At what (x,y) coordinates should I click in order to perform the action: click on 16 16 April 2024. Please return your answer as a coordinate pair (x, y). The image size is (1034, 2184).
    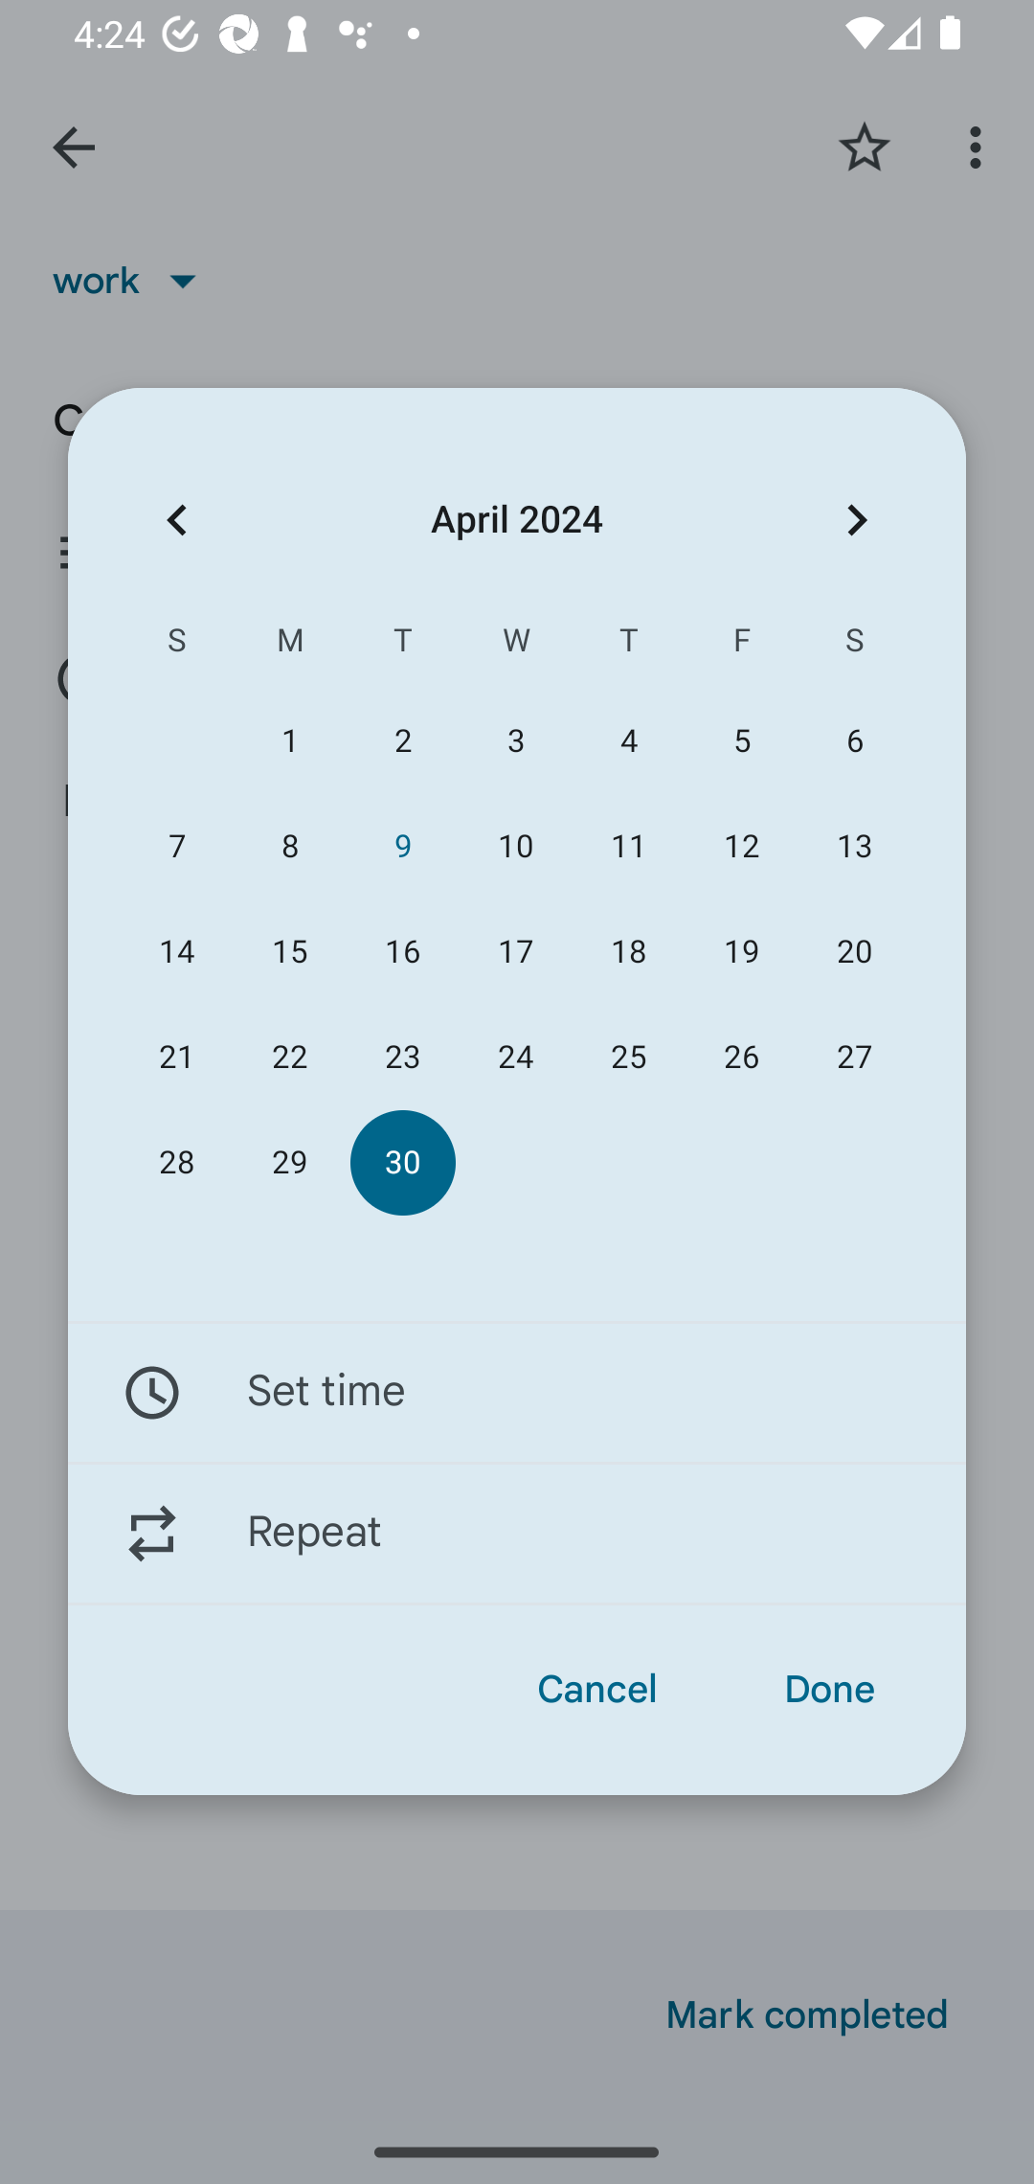
    Looking at the image, I should click on (402, 952).